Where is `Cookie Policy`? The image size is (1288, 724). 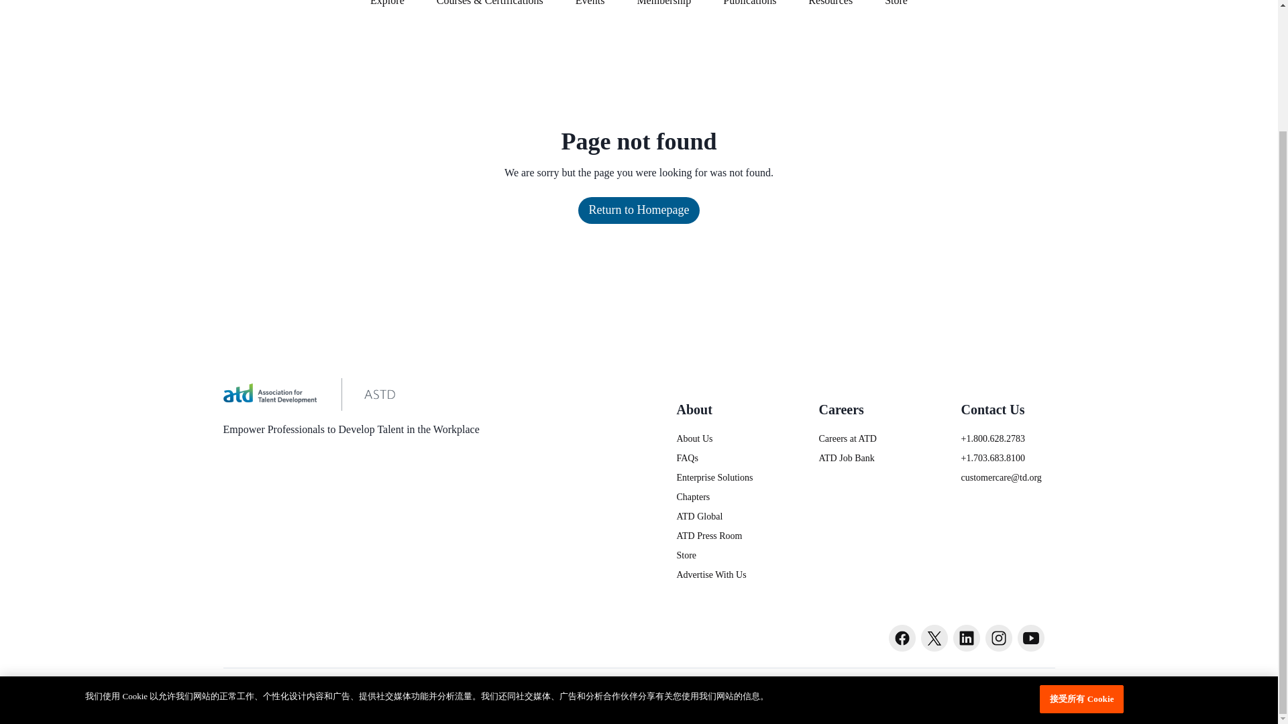
Cookie Policy is located at coordinates (1012, 686).